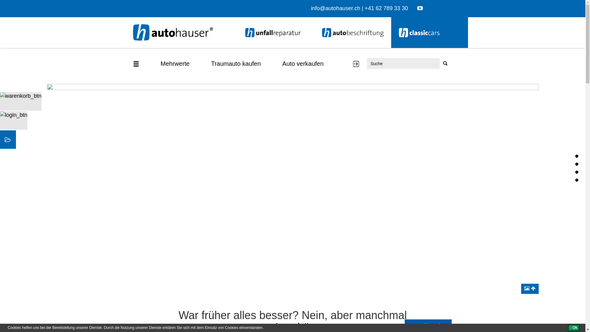 This screenshot has width=590, height=332. I want to click on Auto verkaufen, so click(303, 64).